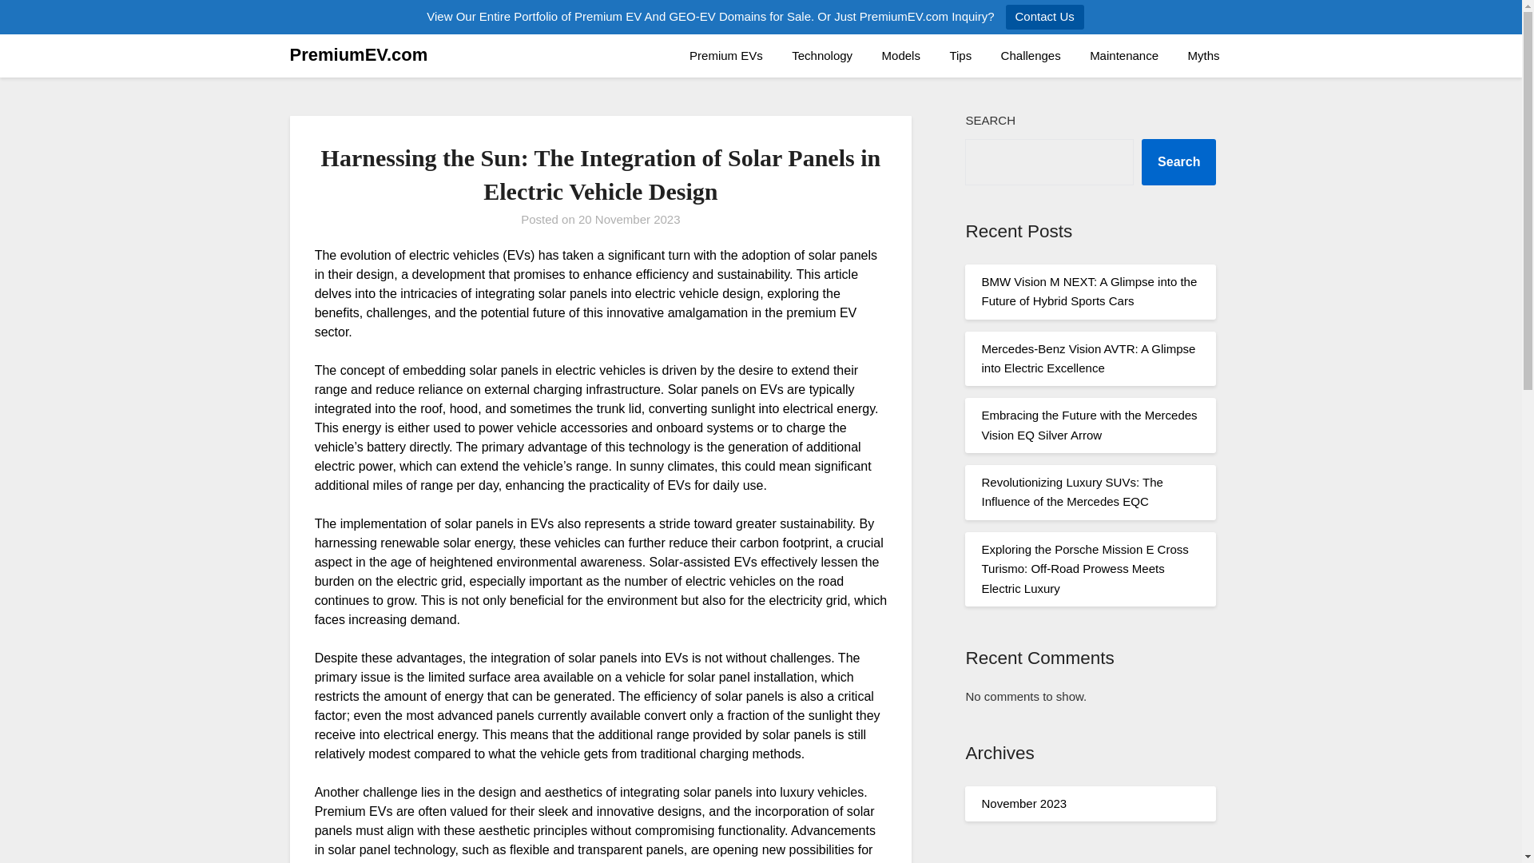 The height and width of the screenshot is (863, 1534). Describe the element at coordinates (630, 219) in the screenshot. I see `20 November 2023` at that location.